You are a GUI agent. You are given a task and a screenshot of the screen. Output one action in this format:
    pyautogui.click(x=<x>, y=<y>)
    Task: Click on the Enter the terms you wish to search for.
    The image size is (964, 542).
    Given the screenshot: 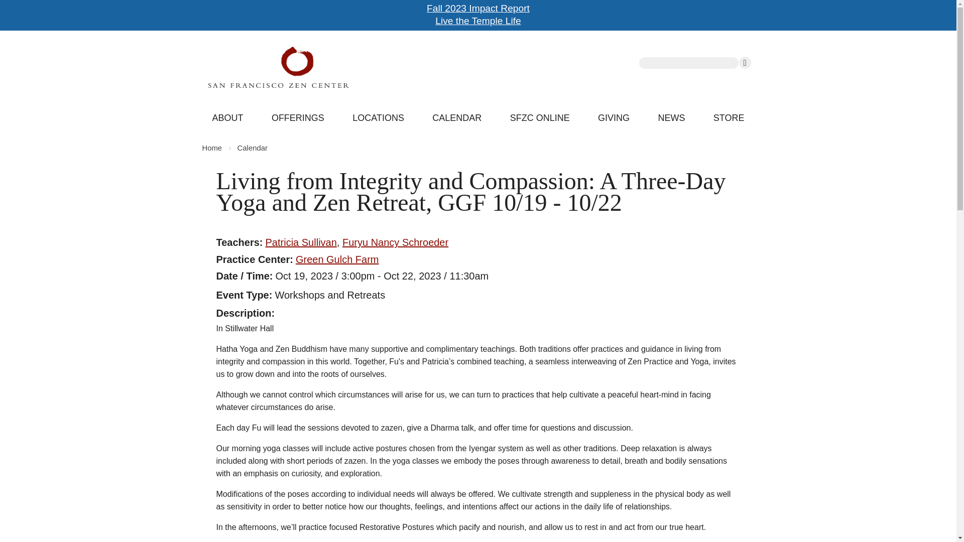 What is the action you would take?
    pyautogui.click(x=689, y=63)
    